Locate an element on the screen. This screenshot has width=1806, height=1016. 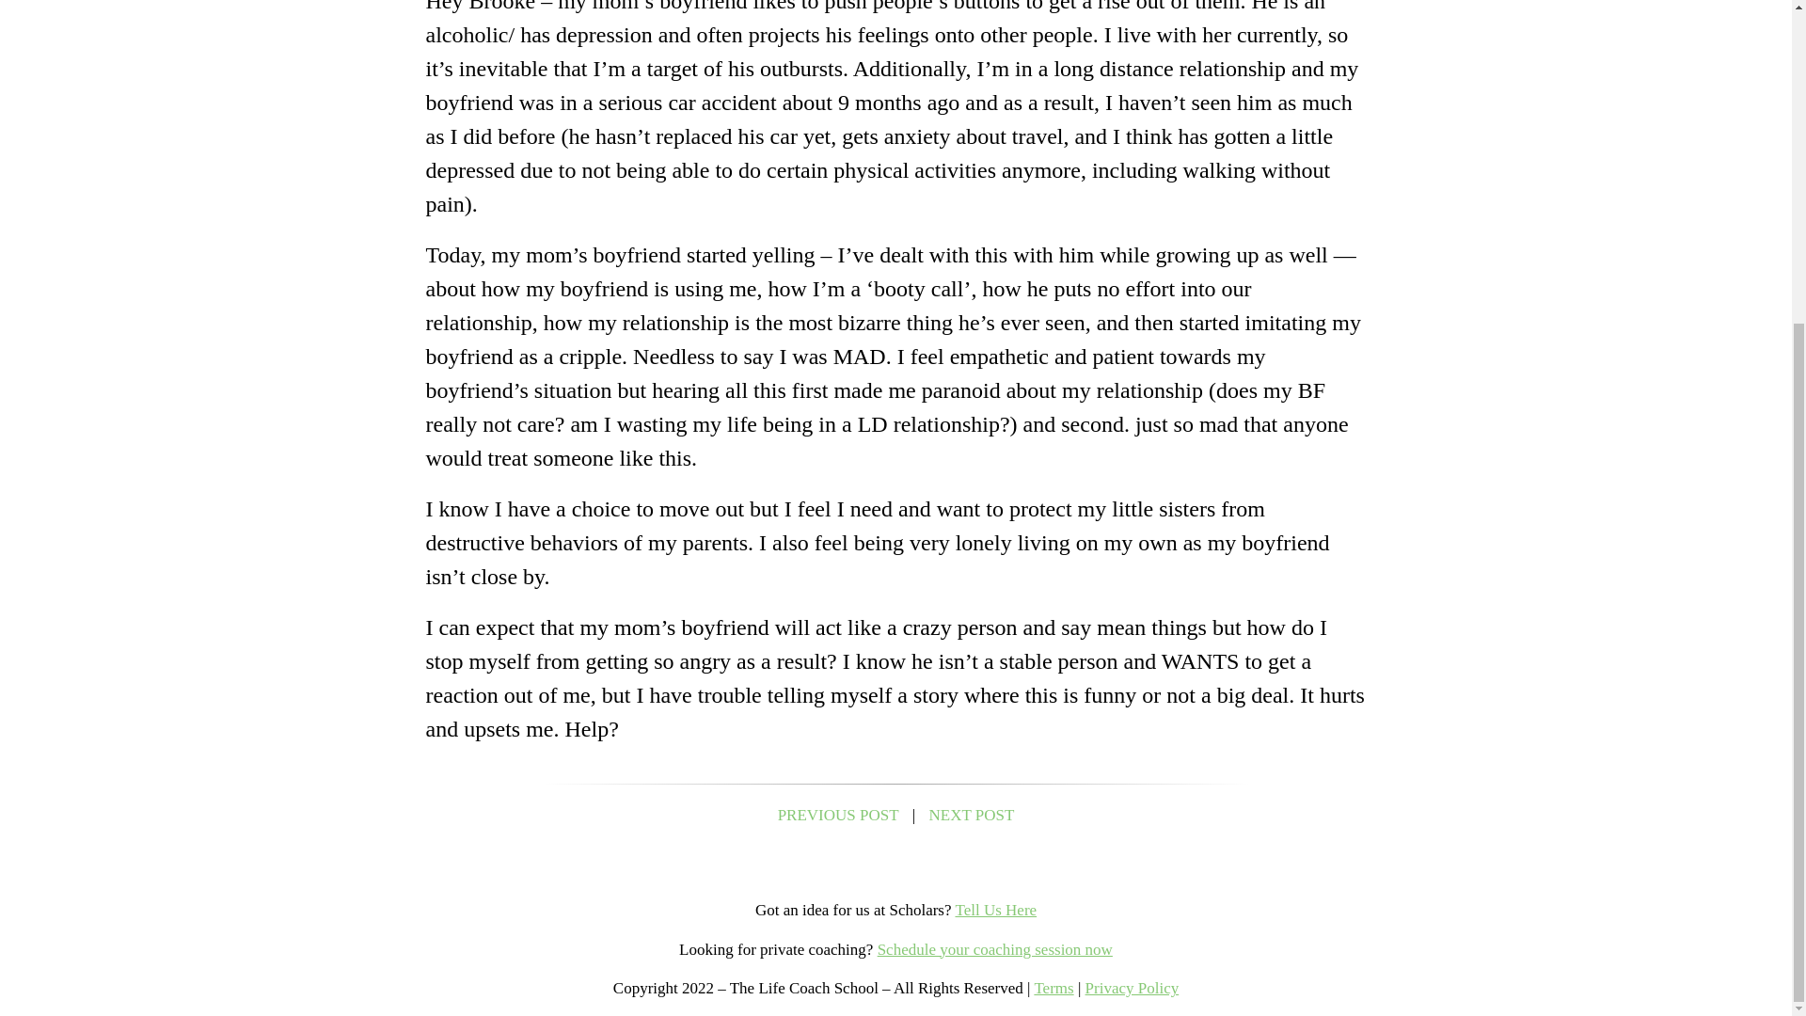
Terms is located at coordinates (1053, 988).